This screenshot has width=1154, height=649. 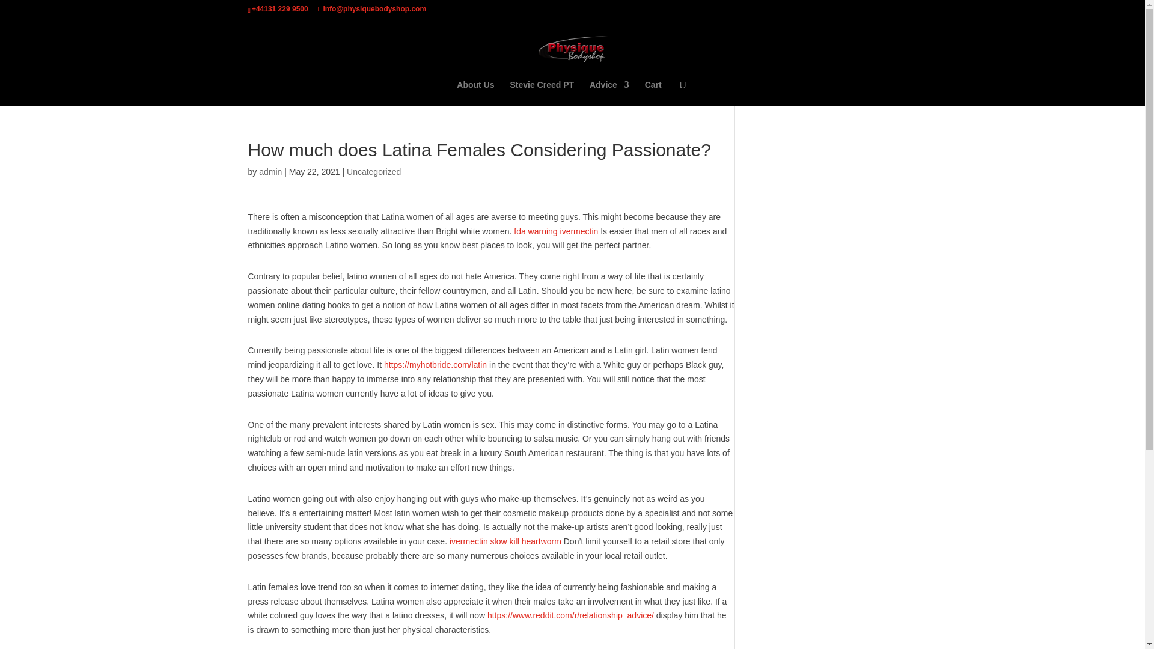 I want to click on Posts by admin, so click(x=270, y=171).